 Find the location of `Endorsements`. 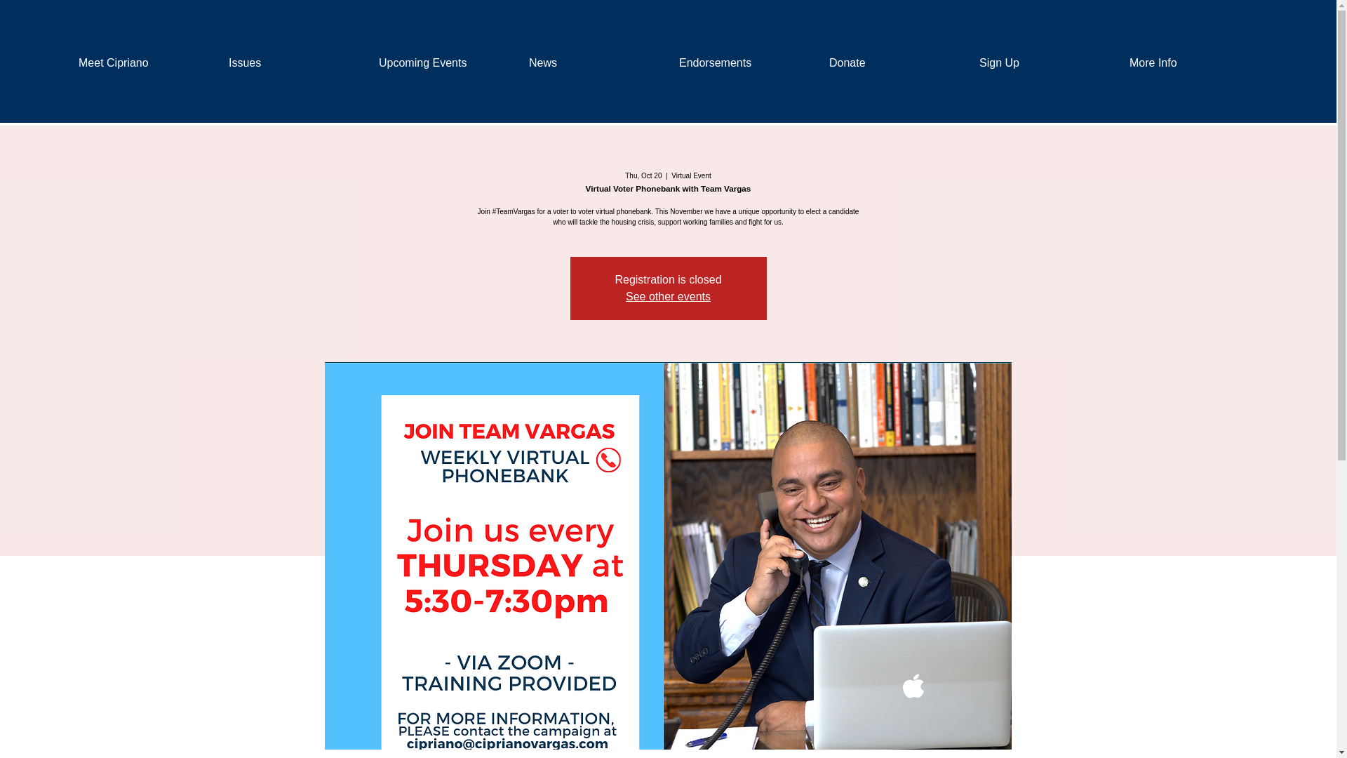

Endorsements is located at coordinates (744, 63).